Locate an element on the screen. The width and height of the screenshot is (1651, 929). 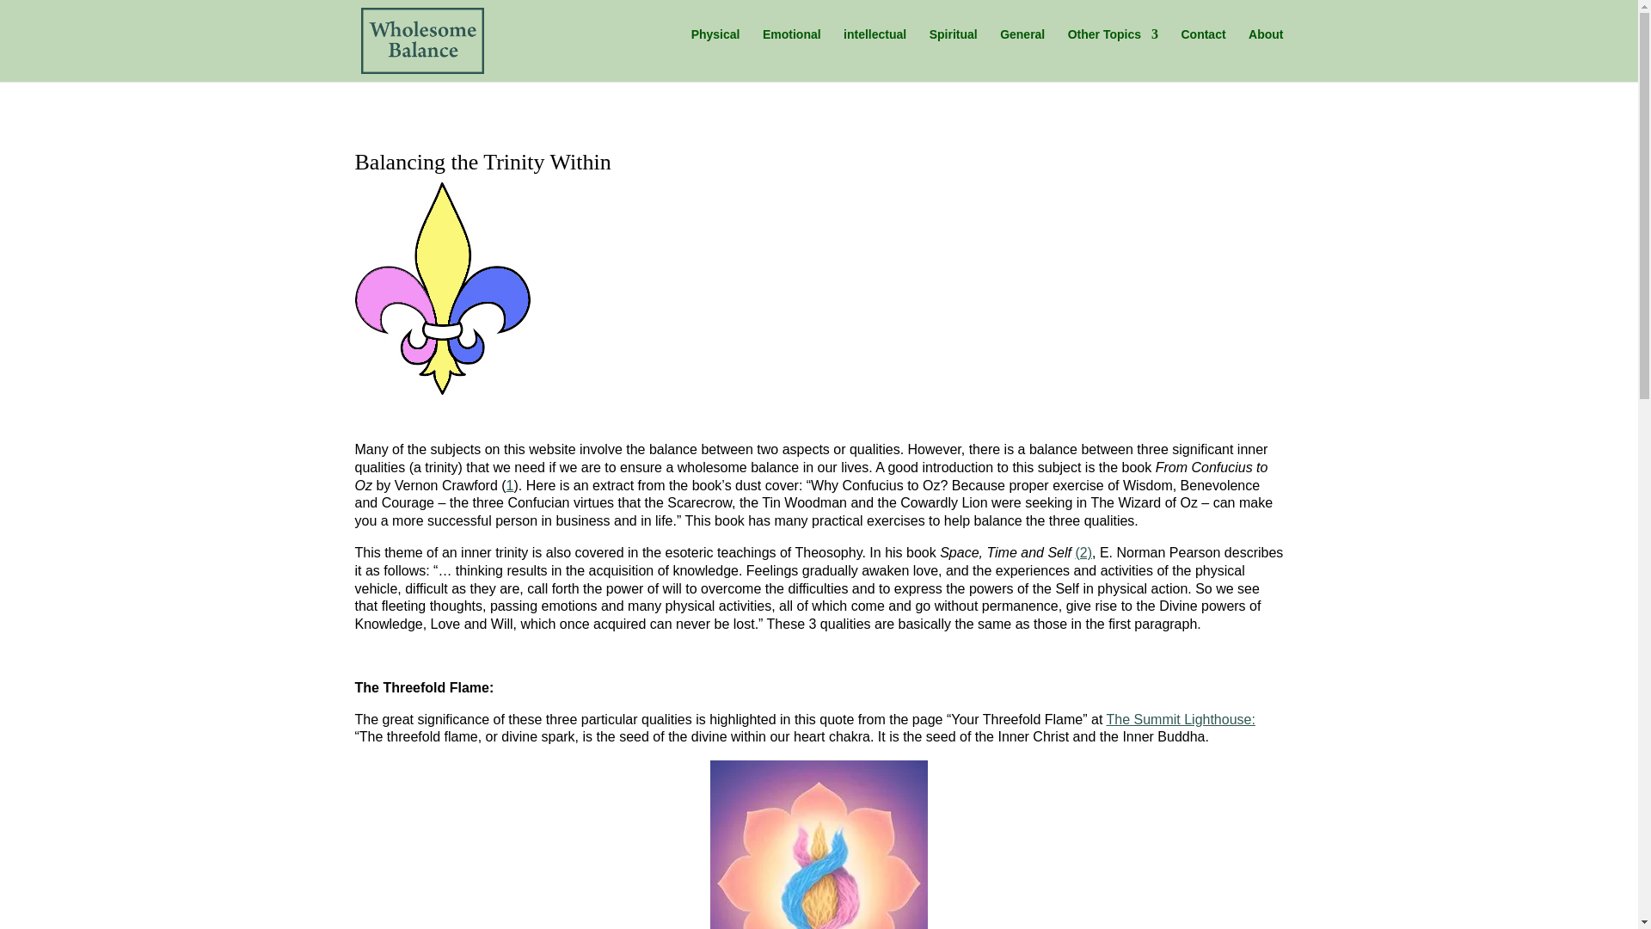
The Summit Lighthouse: is located at coordinates (1180, 719).